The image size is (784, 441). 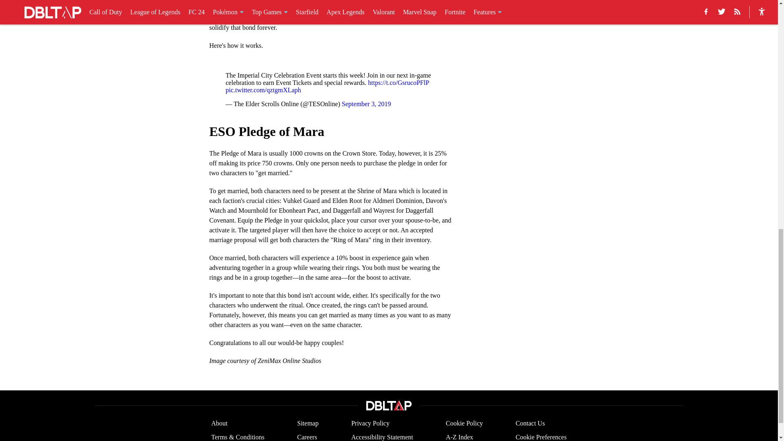 I want to click on September 3, 2019, so click(x=366, y=104).